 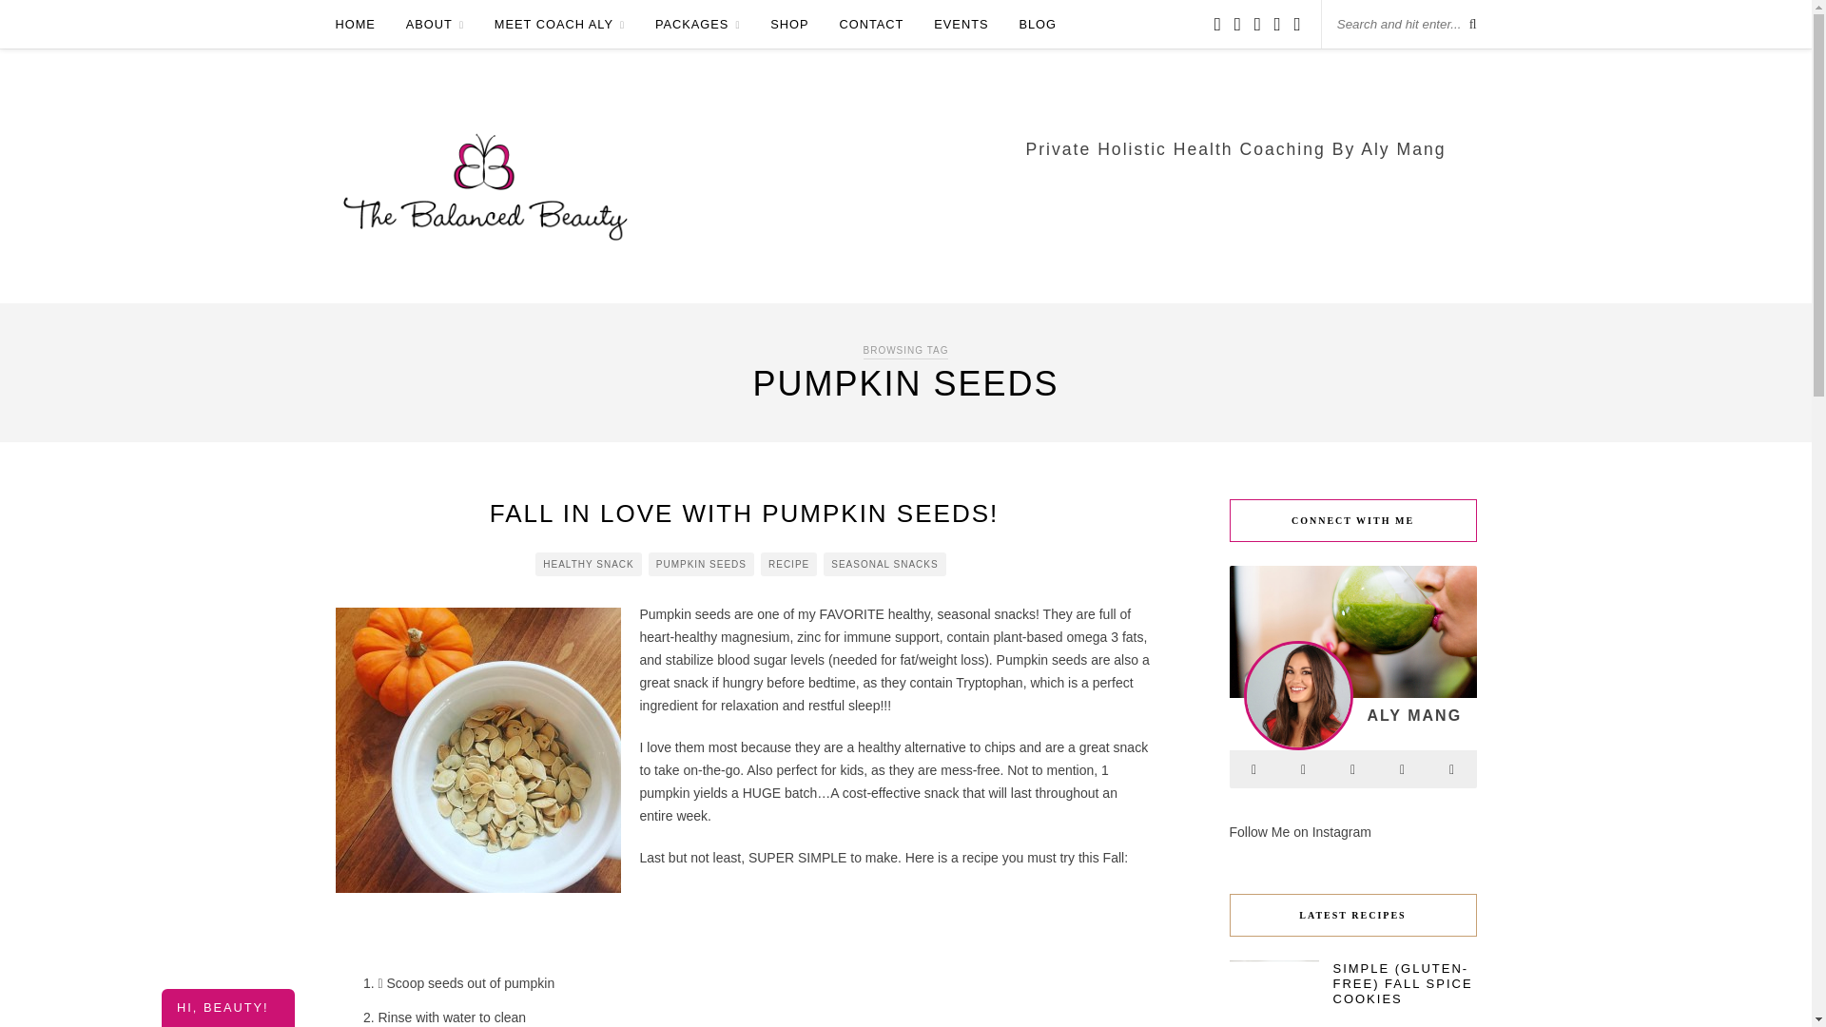 I want to click on RECIPE, so click(x=788, y=564).